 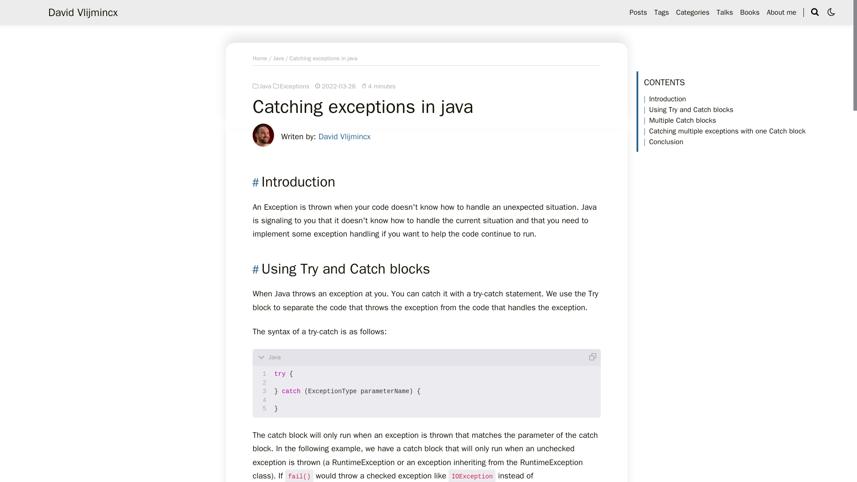 What do you see at coordinates (638, 12) in the screenshot?
I see `Posts` at bounding box center [638, 12].